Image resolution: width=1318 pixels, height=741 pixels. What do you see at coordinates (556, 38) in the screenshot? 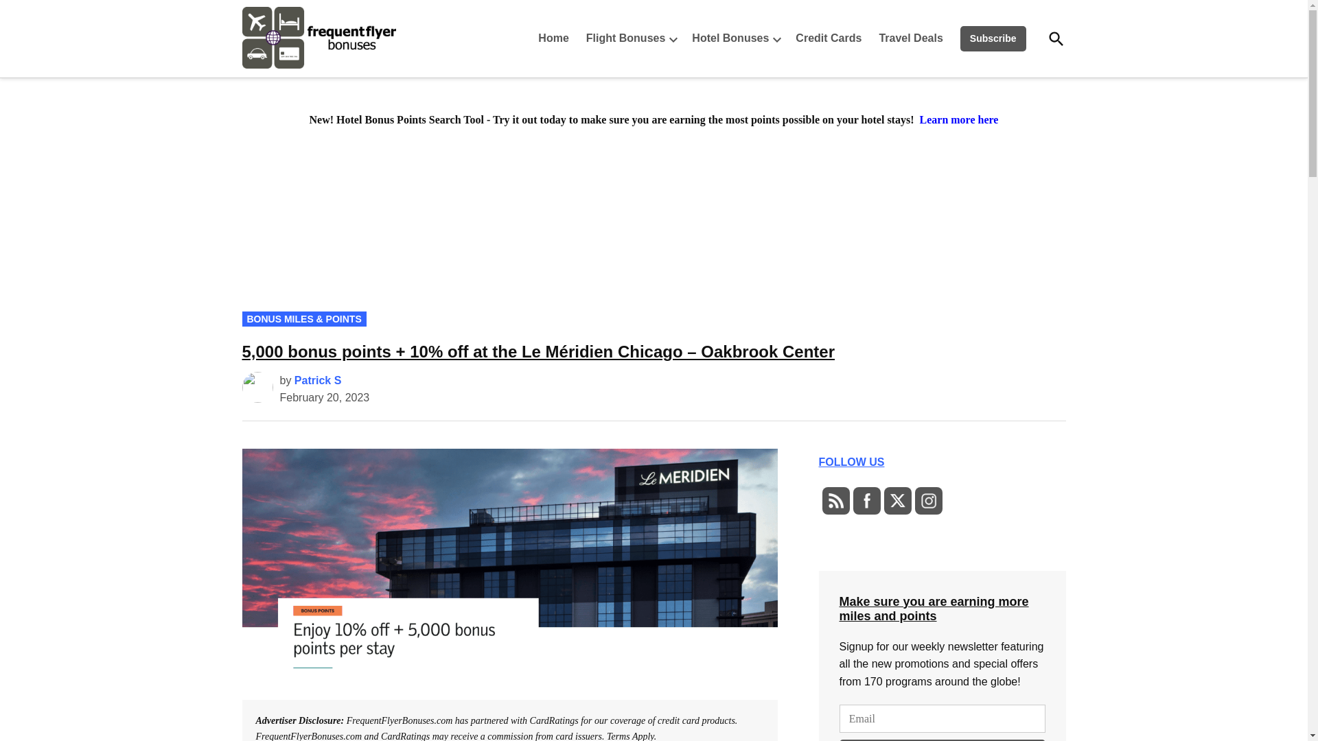
I see `Home` at bounding box center [556, 38].